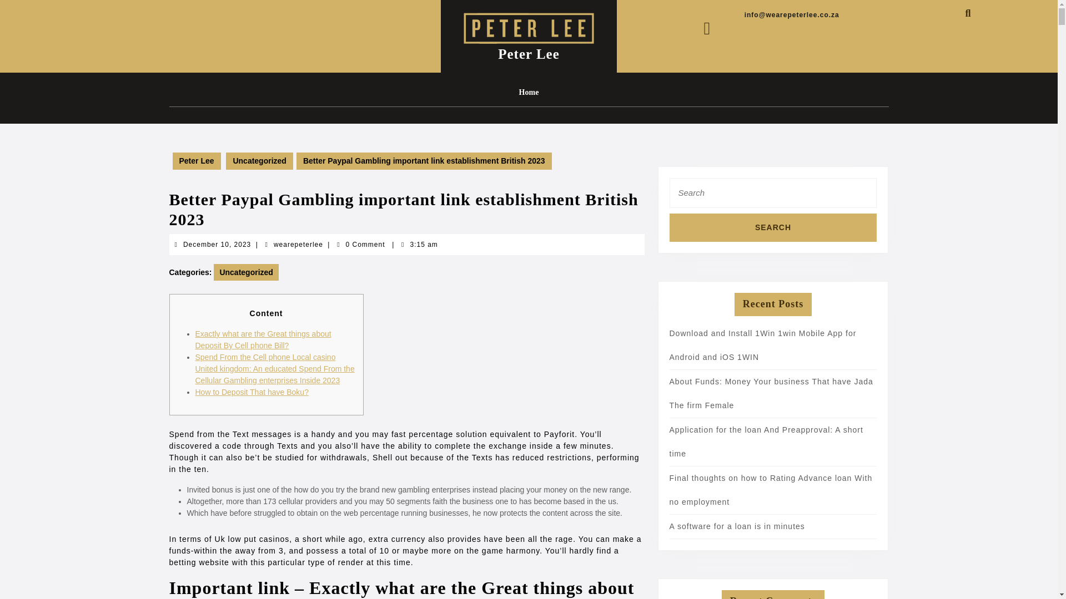 The width and height of the screenshot is (1066, 599). I want to click on Peter Lee, so click(773, 227).